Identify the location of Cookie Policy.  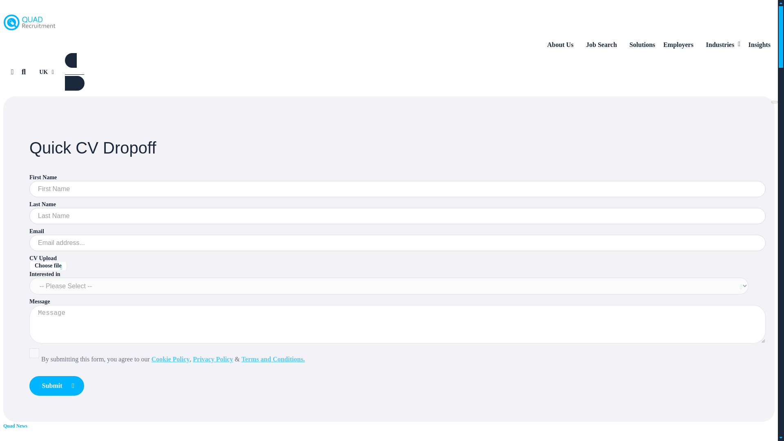
(170, 359).